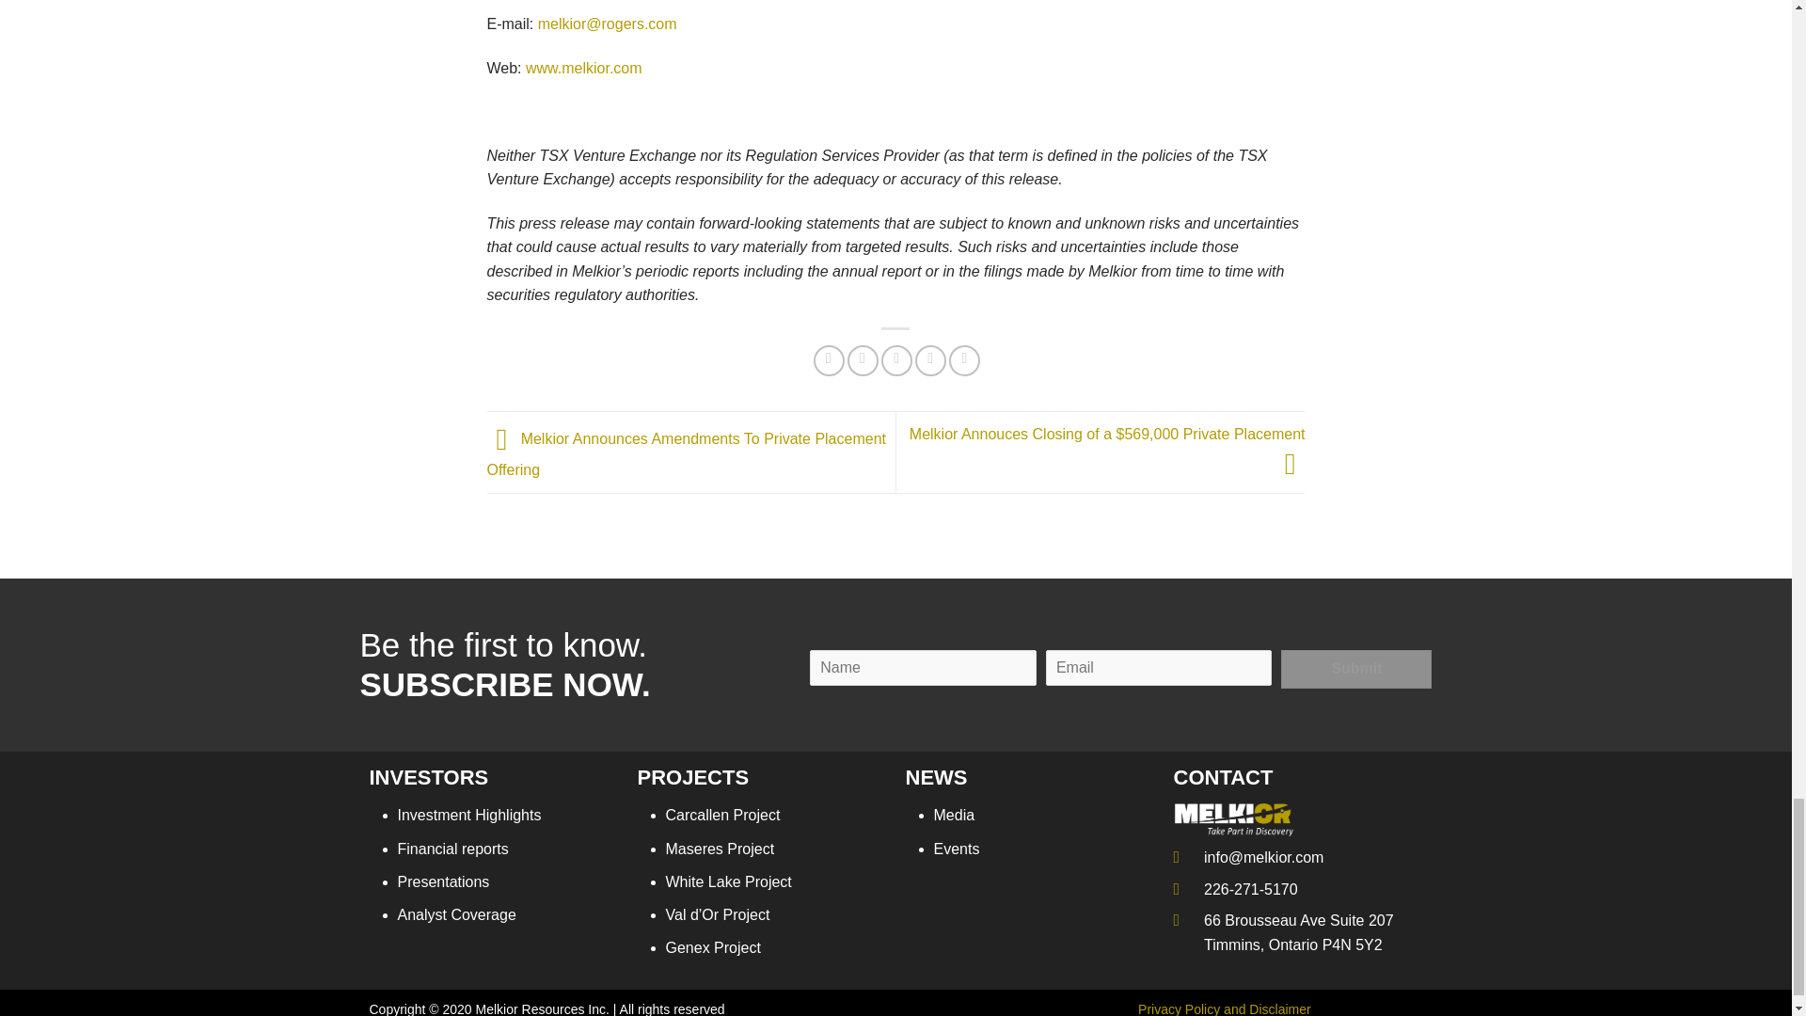  Describe the element at coordinates (583, 68) in the screenshot. I see `www.melkior.com` at that location.